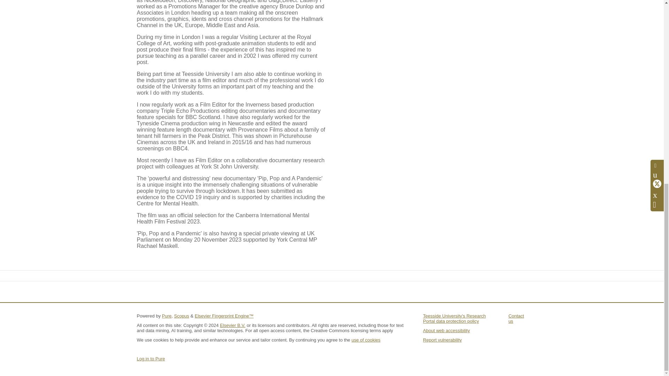 Image resolution: width=669 pixels, height=376 pixels. What do you see at coordinates (167, 315) in the screenshot?
I see `Pure` at bounding box center [167, 315].